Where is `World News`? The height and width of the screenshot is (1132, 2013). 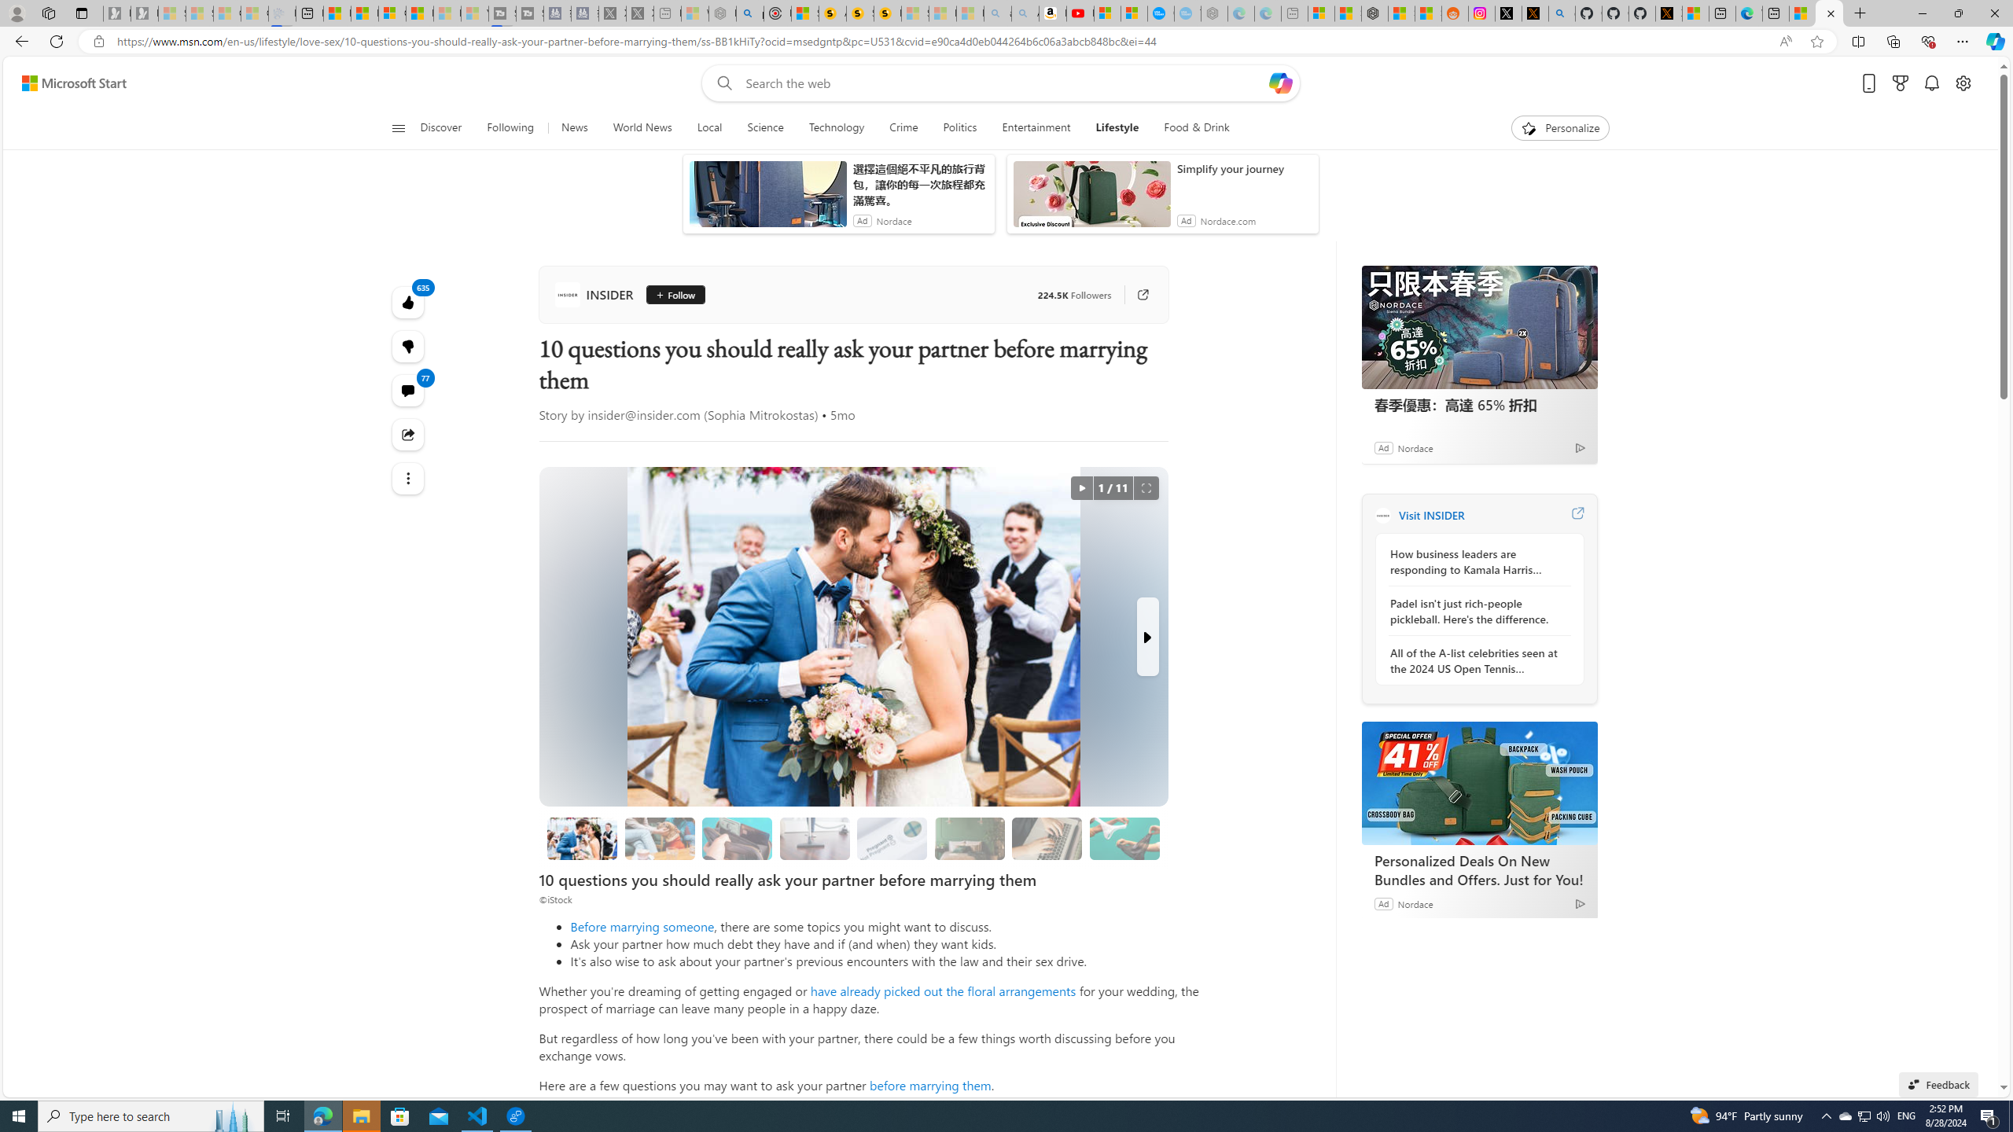
World News is located at coordinates (642, 128).